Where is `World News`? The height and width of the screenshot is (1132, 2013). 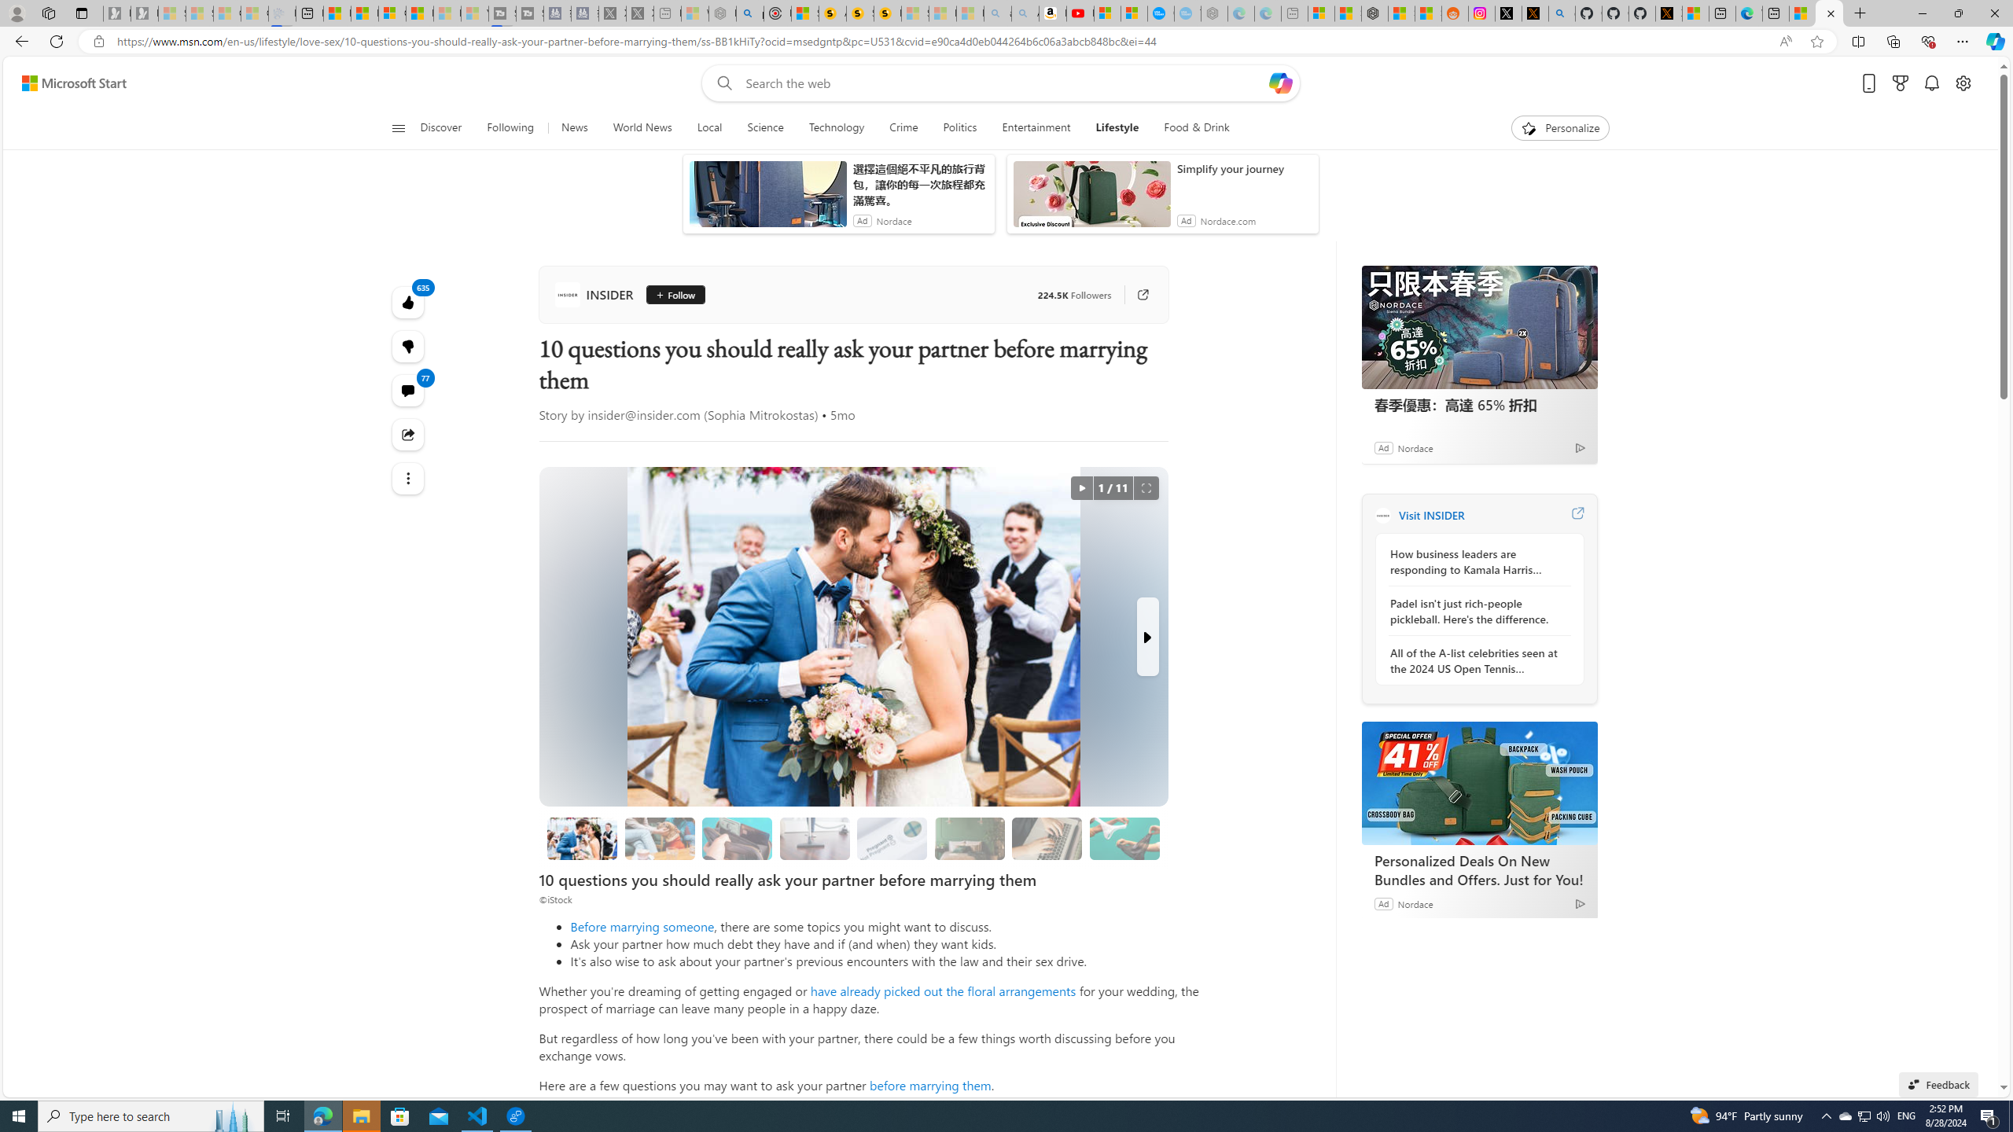
World News is located at coordinates (642, 128).